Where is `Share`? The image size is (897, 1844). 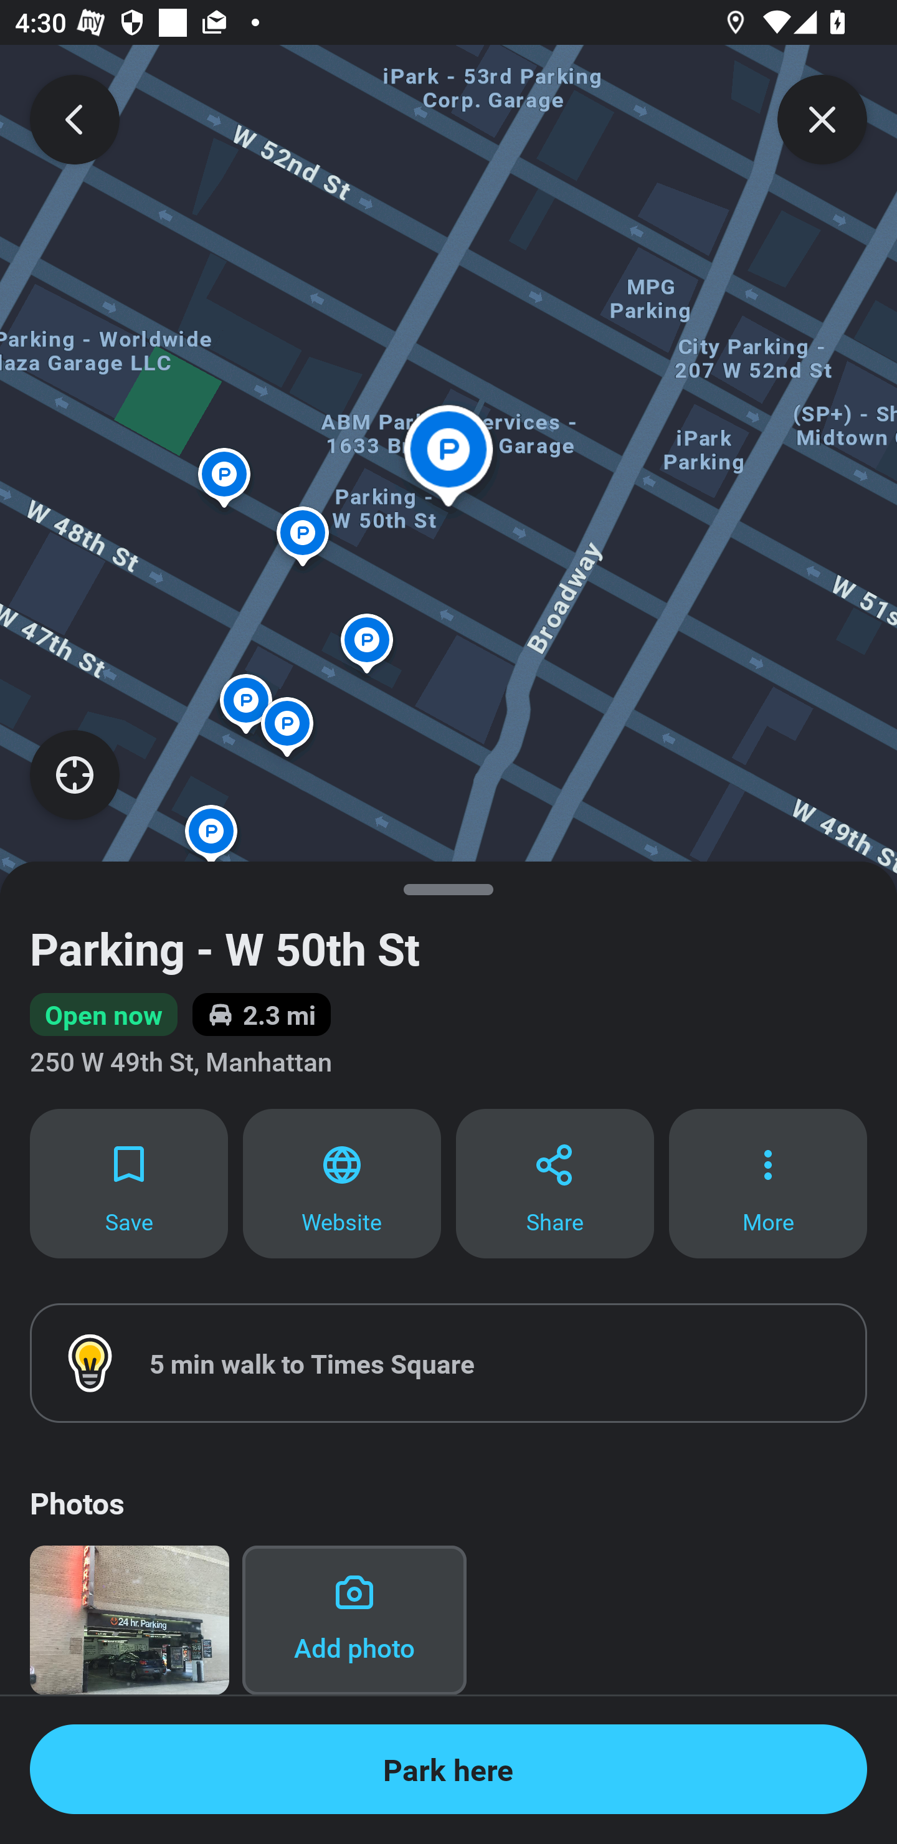 Share is located at coordinates (554, 1182).